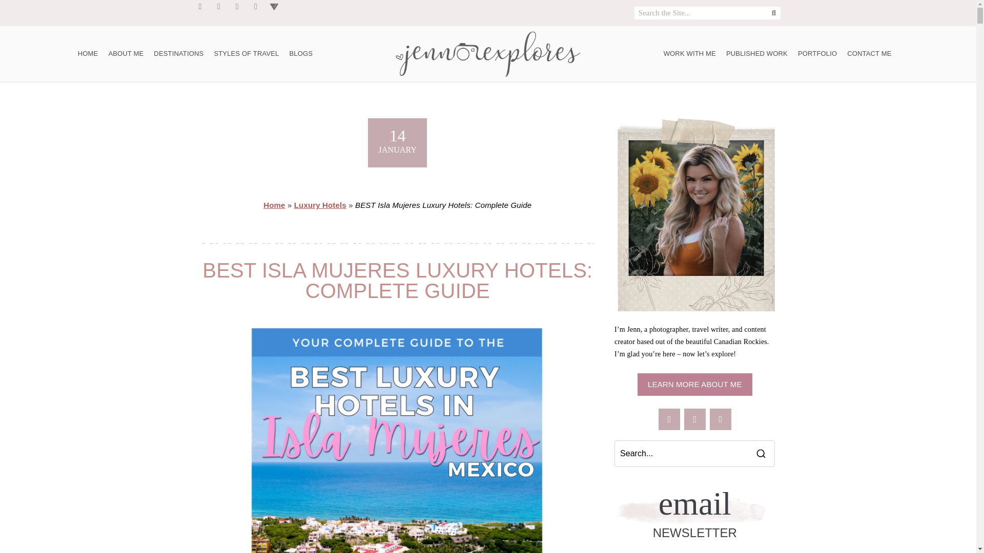 The image size is (984, 553). I want to click on CONTACT ME, so click(869, 54).